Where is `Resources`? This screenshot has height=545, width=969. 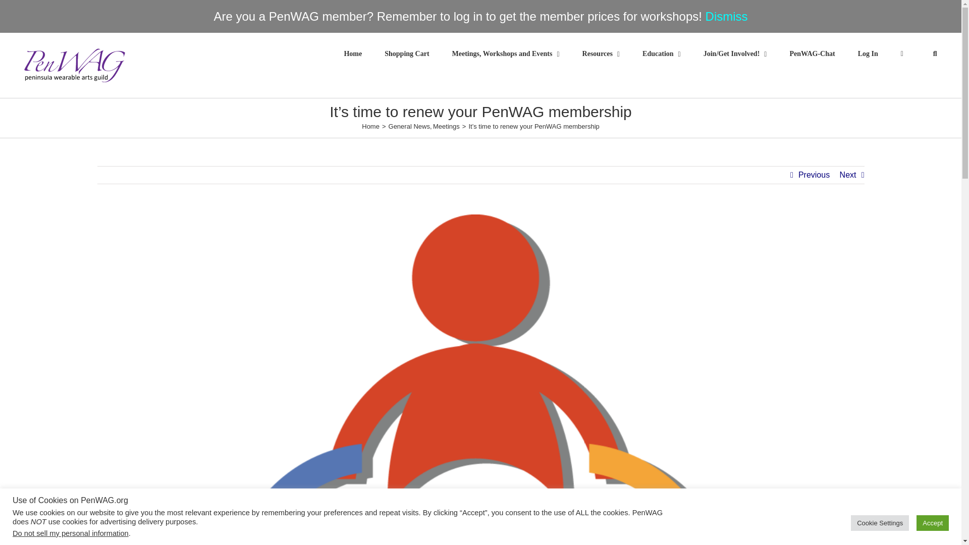
Resources is located at coordinates (601, 53).